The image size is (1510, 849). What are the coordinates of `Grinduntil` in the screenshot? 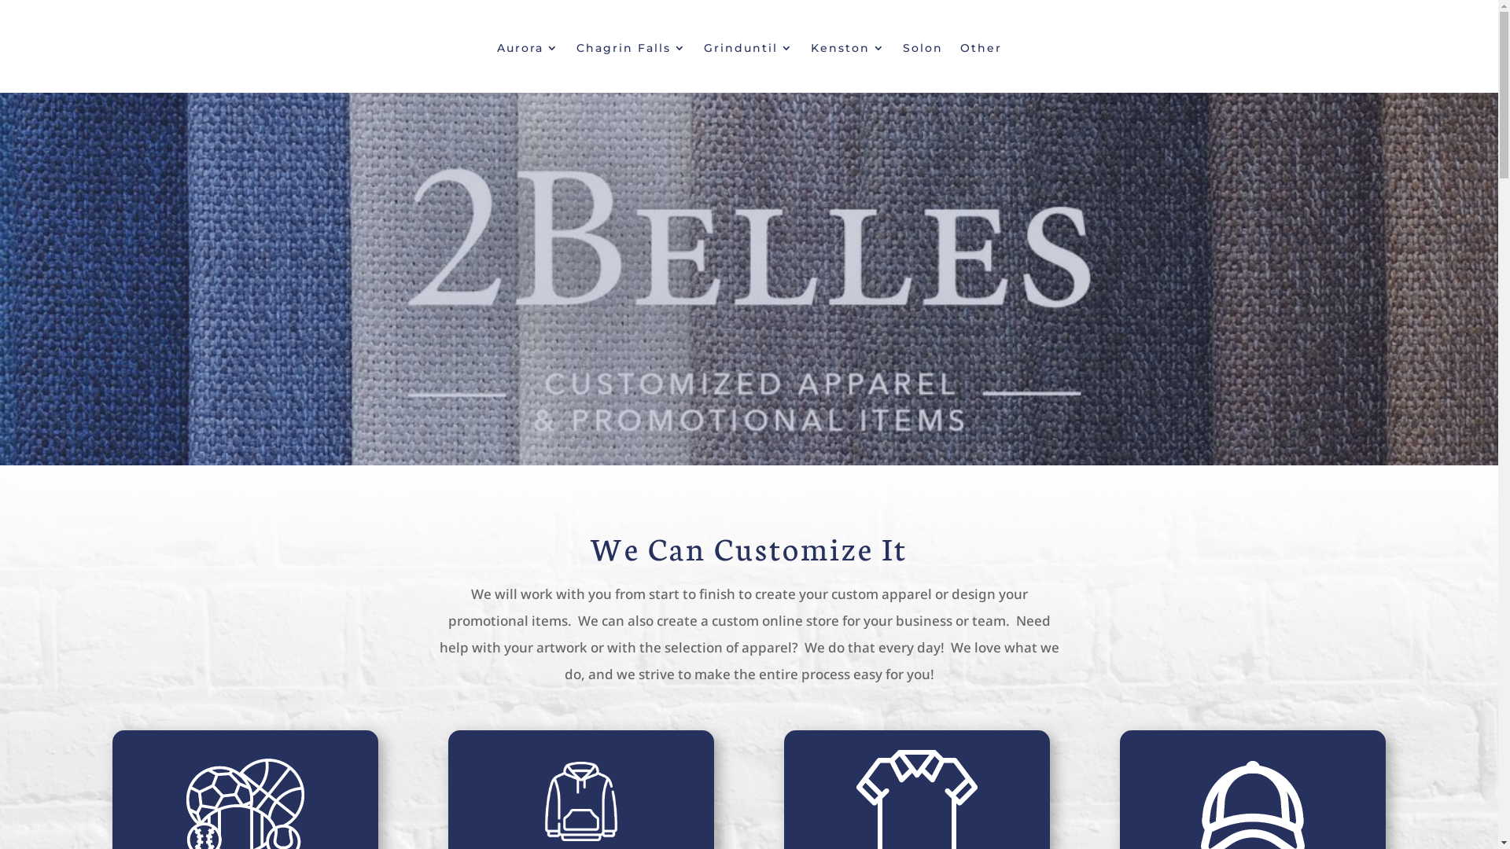 It's located at (748, 51).